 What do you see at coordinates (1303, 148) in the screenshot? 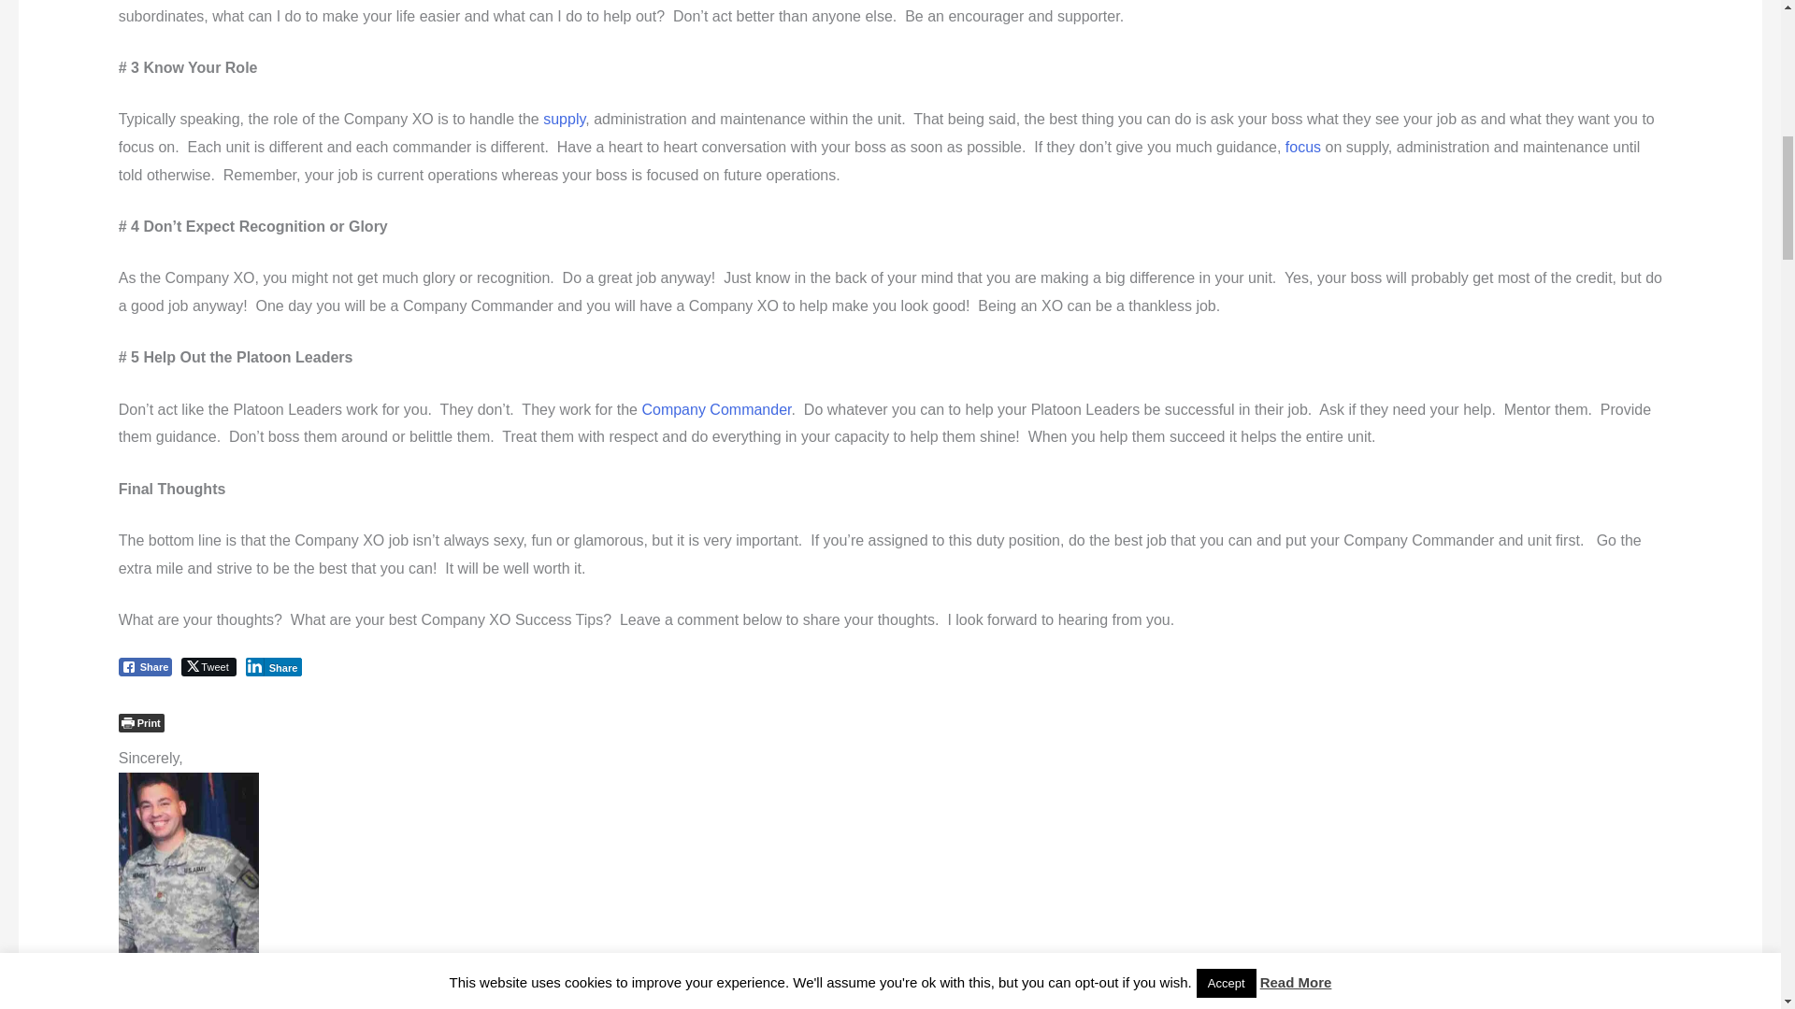
I see `focus` at bounding box center [1303, 148].